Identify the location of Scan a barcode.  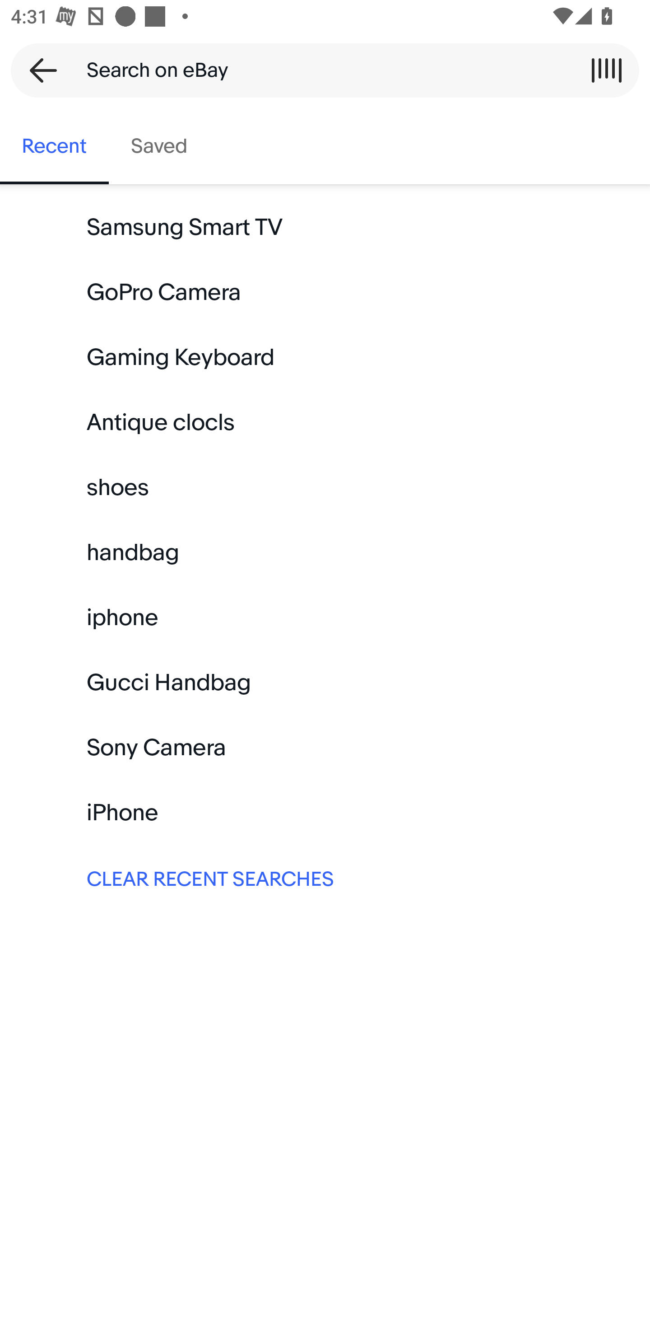
(606, 70).